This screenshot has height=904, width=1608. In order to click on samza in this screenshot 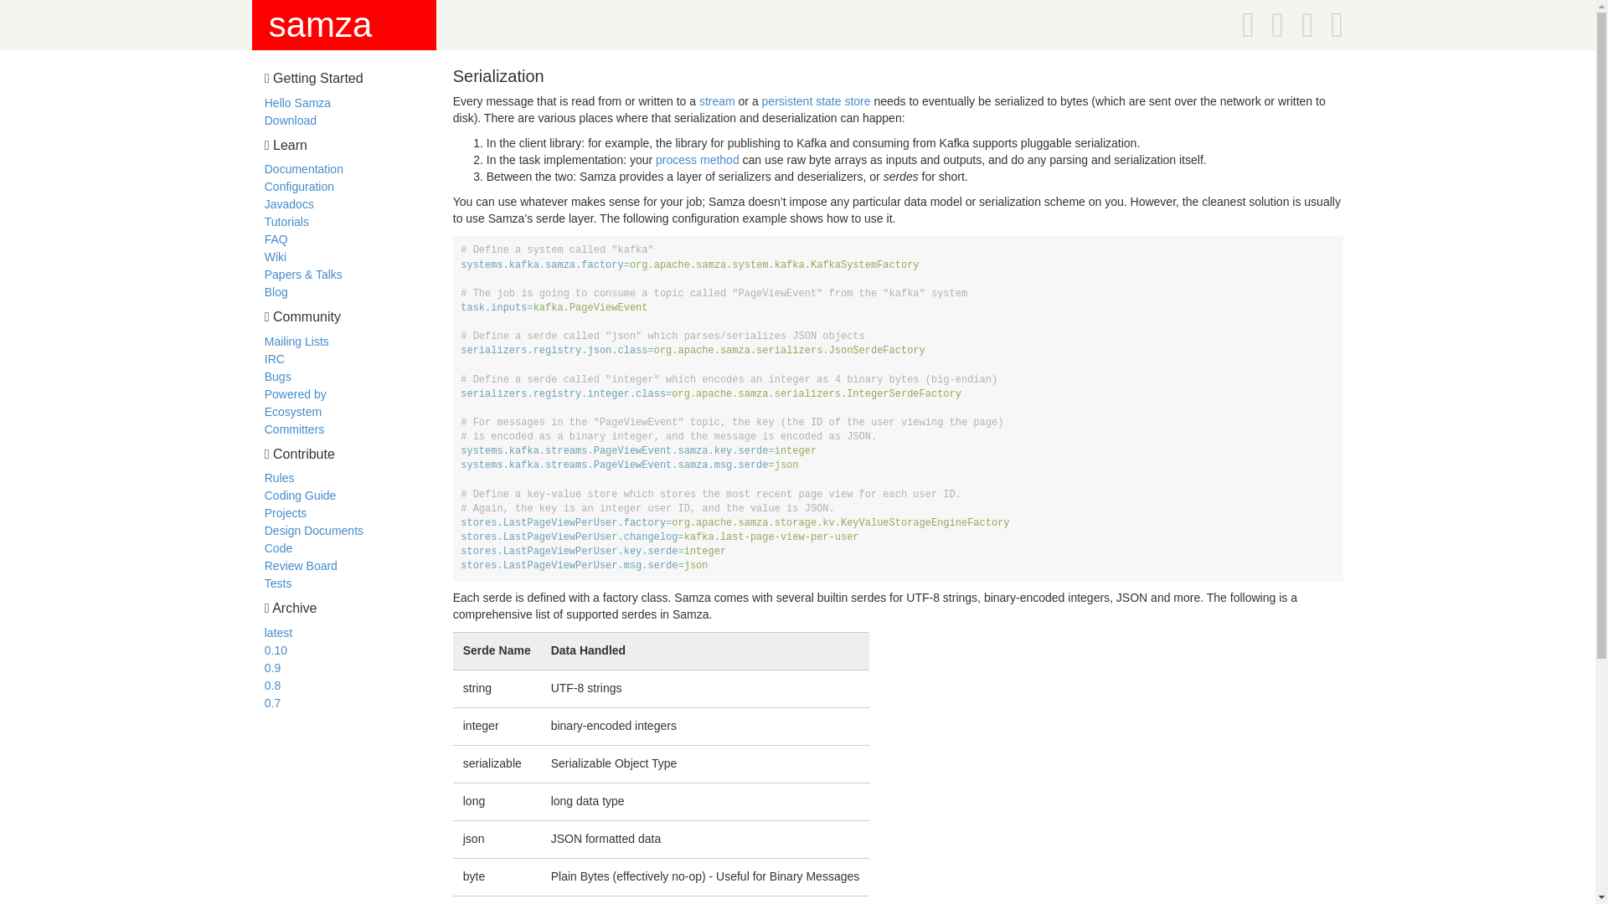, I will do `click(320, 24)`.